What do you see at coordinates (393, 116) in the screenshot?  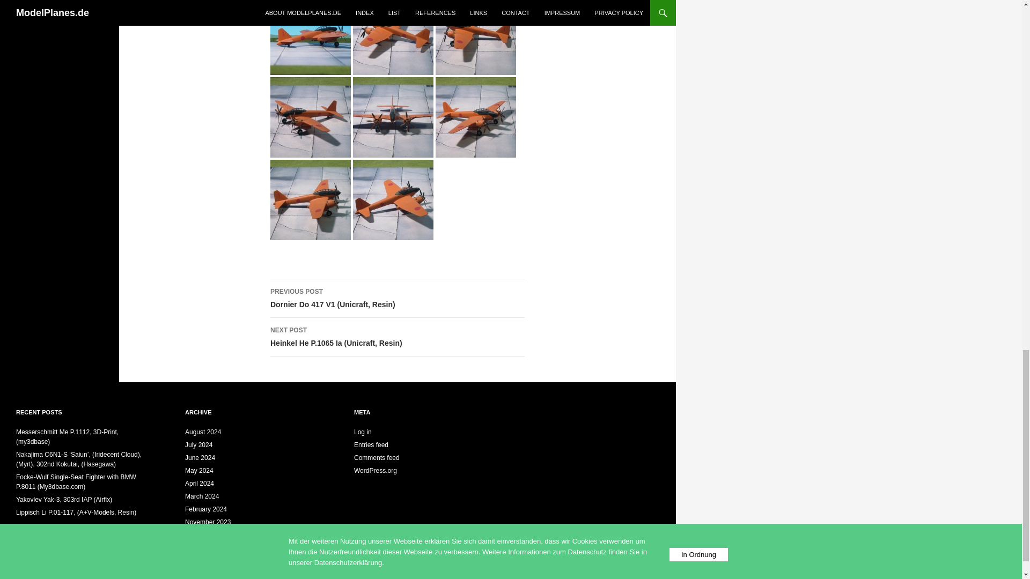 I see `Rikugun Ki-93-Ia` at bounding box center [393, 116].